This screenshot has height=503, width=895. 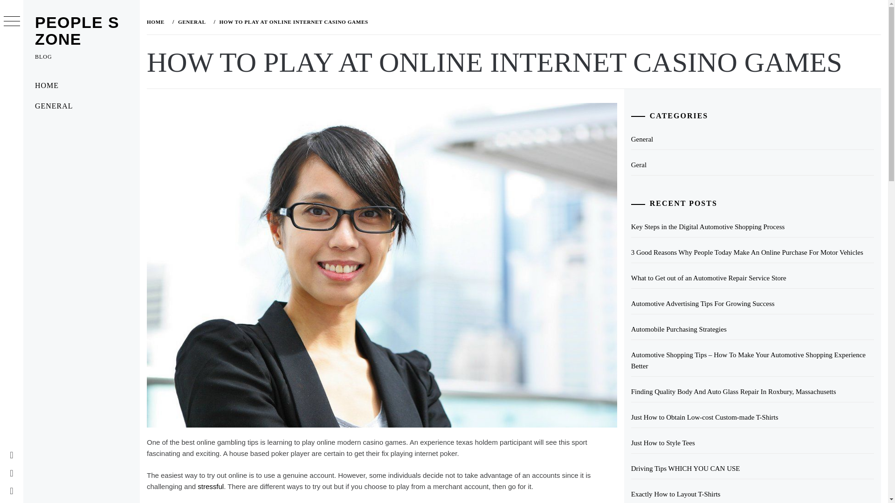 I want to click on Just How to Obtain Low-cost Custom-made T-Shirts, so click(x=752, y=417).